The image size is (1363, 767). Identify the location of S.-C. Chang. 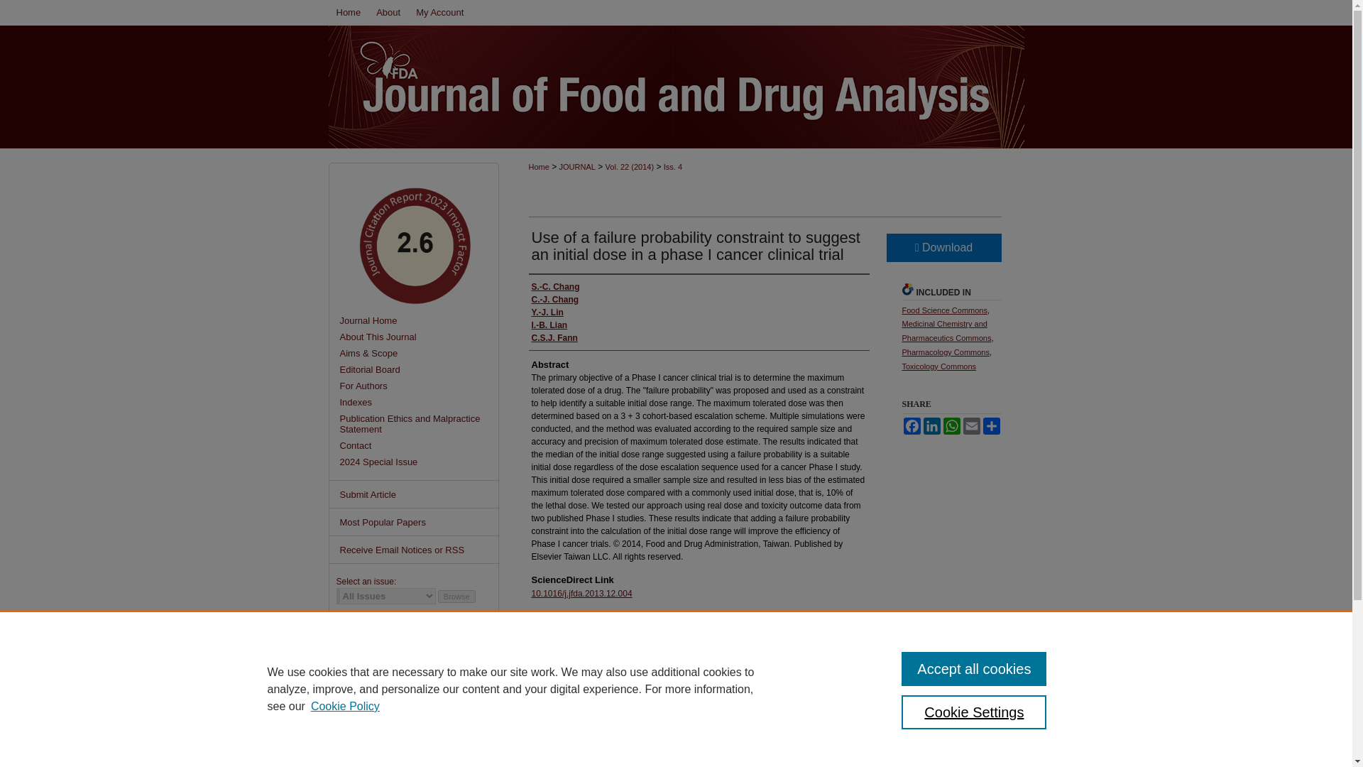
(555, 287).